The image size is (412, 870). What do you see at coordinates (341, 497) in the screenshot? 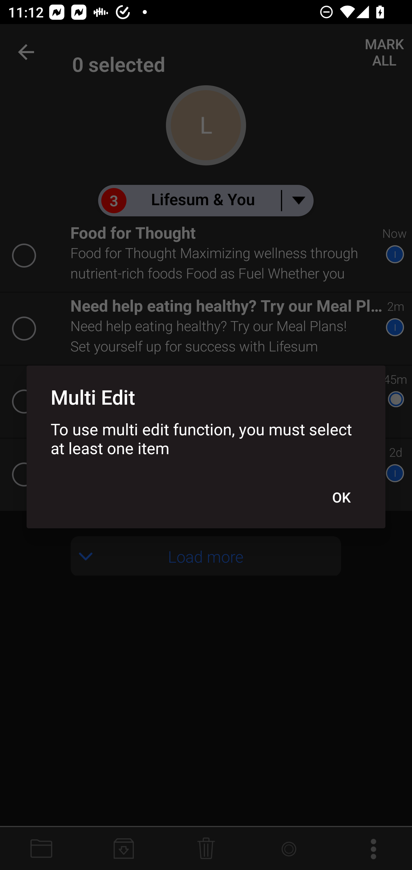
I see `OK` at bounding box center [341, 497].